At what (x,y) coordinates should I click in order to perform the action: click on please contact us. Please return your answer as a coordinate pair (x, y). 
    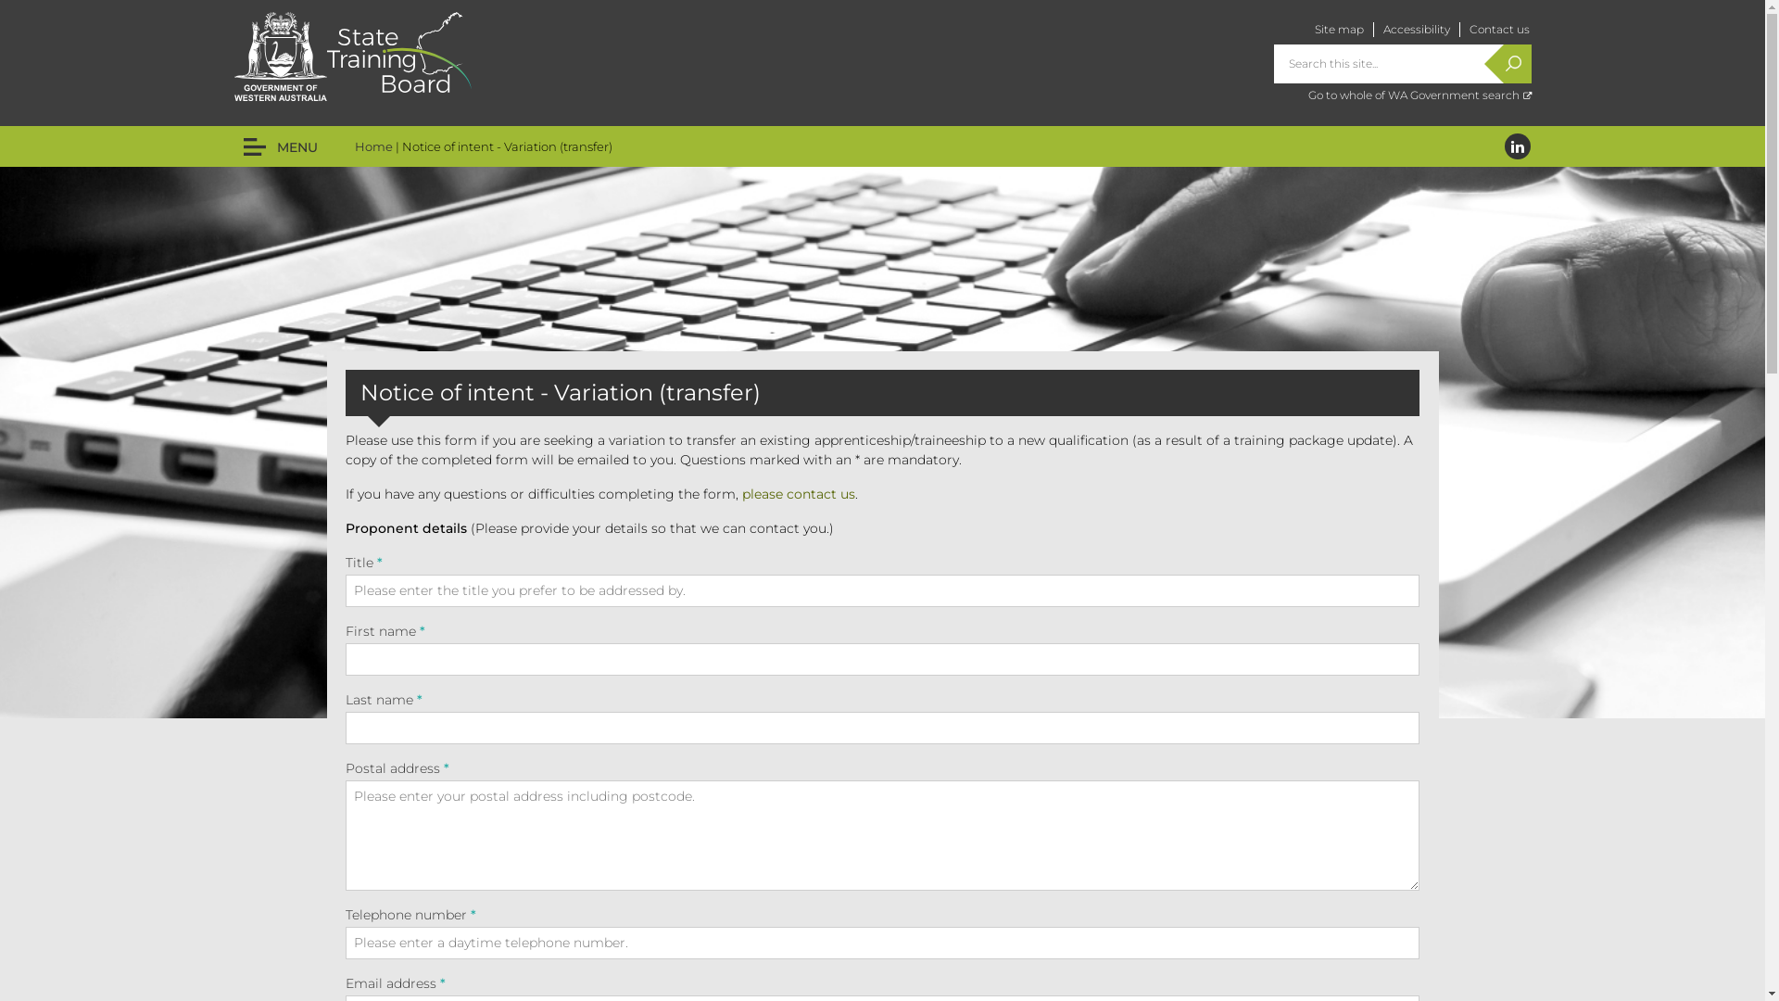
    Looking at the image, I should click on (798, 494).